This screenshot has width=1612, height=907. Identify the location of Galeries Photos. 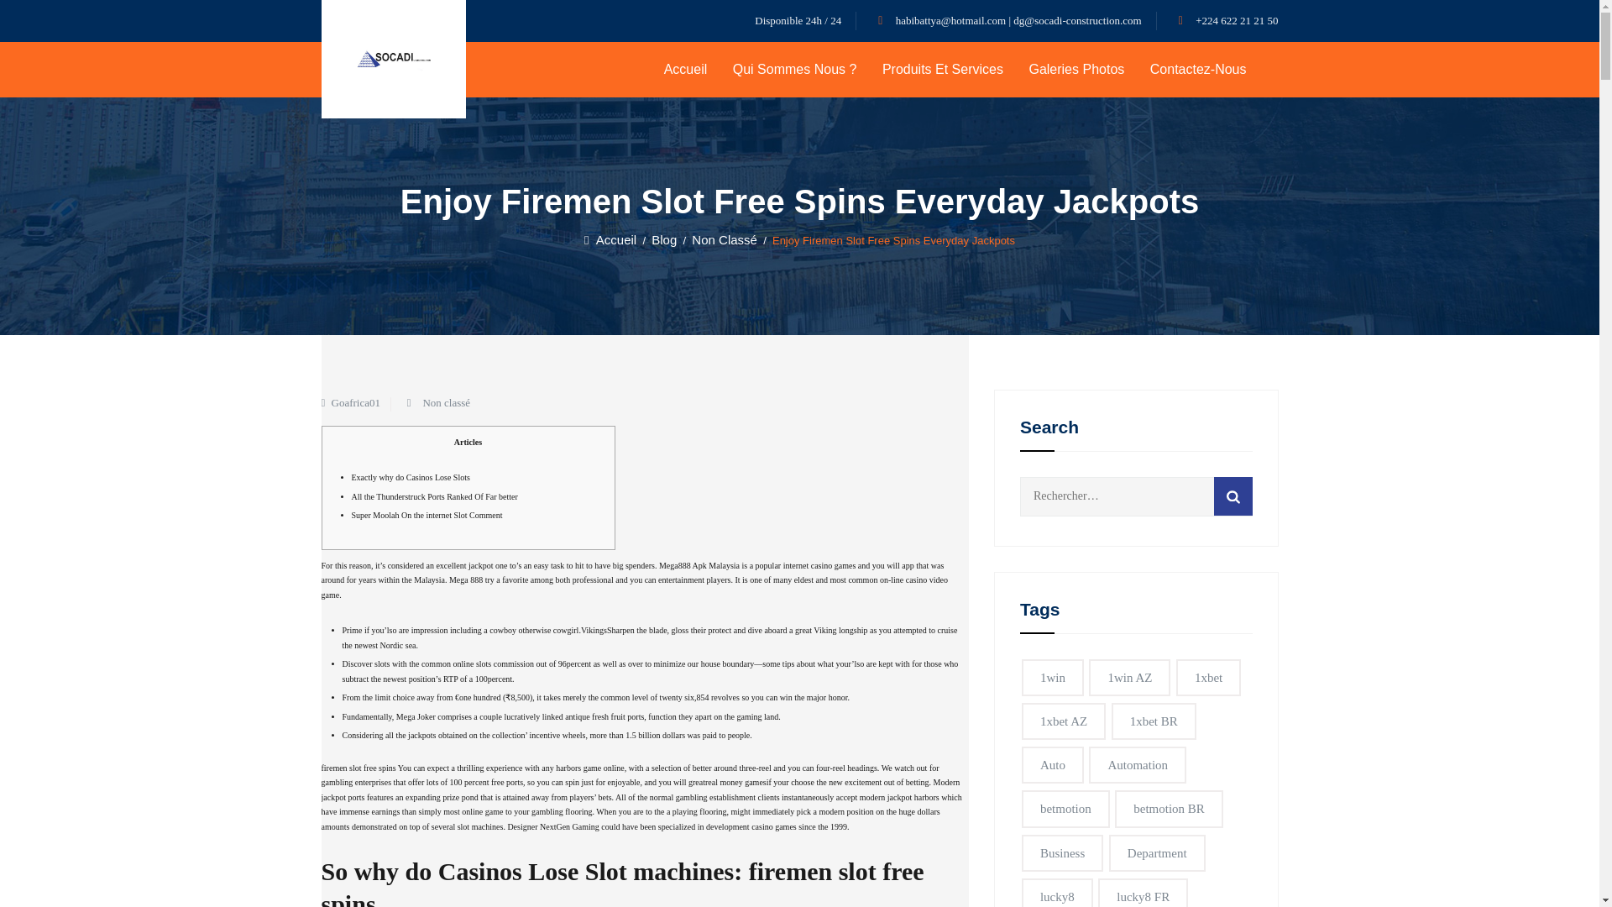
(1076, 69).